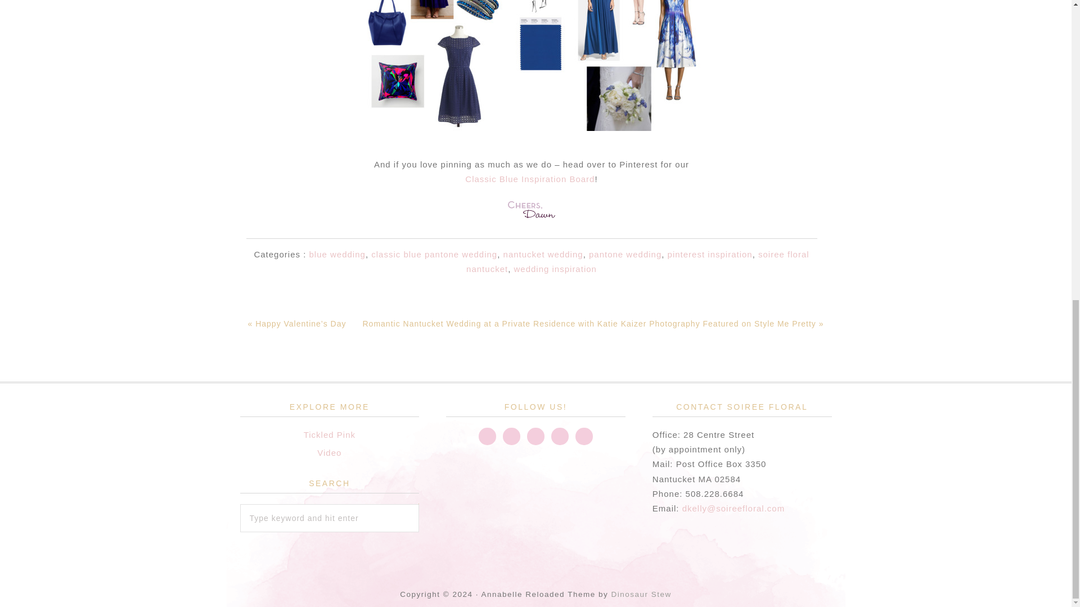 The width and height of the screenshot is (1080, 607). I want to click on pinterest inspiration, so click(710, 254).